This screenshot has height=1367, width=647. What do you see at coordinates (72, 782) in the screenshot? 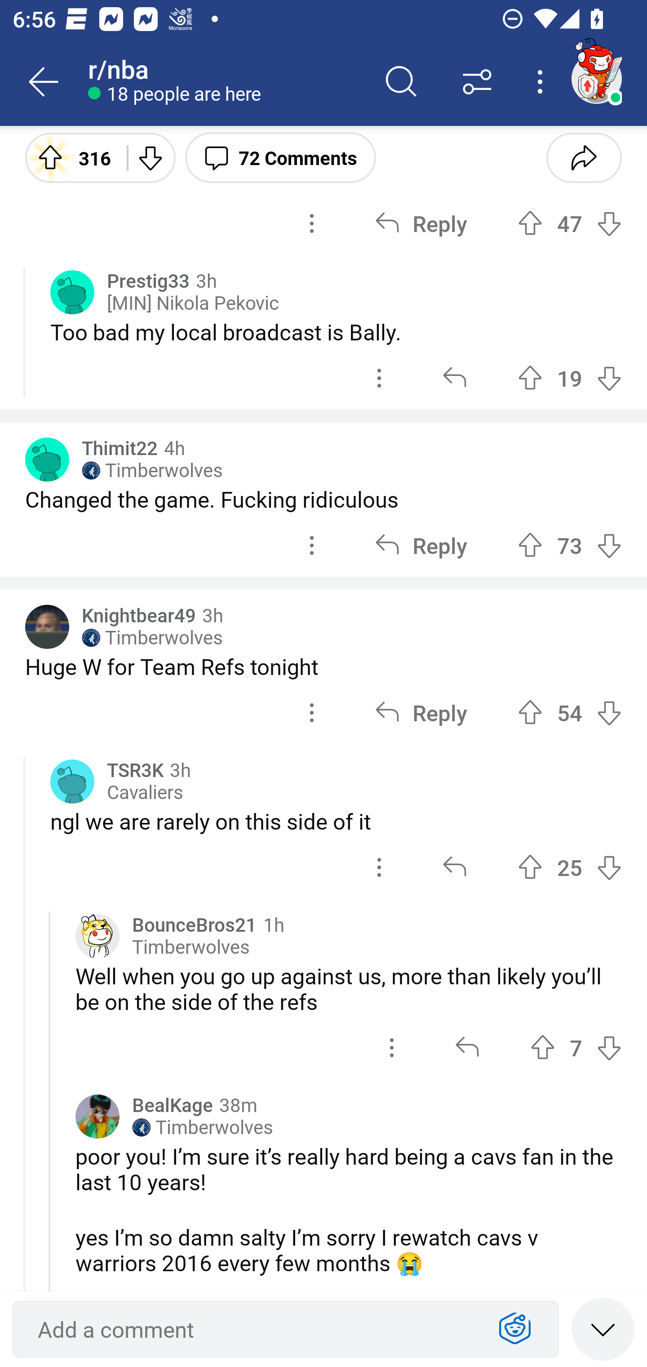
I see `Avatar` at bounding box center [72, 782].